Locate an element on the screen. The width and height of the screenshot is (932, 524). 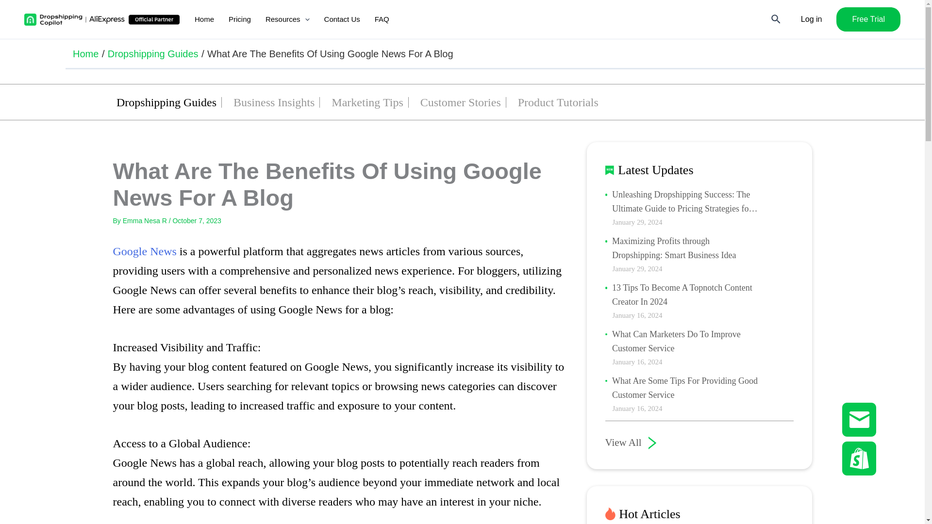
Free Trial is located at coordinates (868, 19).